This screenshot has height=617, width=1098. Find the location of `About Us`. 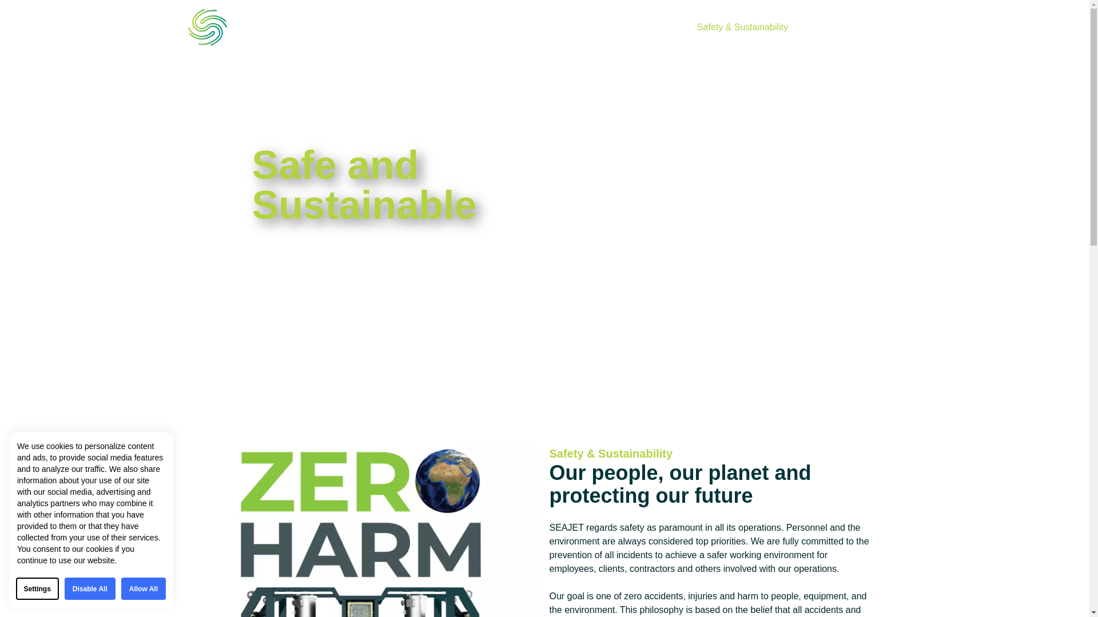

About Us is located at coordinates (445, 27).